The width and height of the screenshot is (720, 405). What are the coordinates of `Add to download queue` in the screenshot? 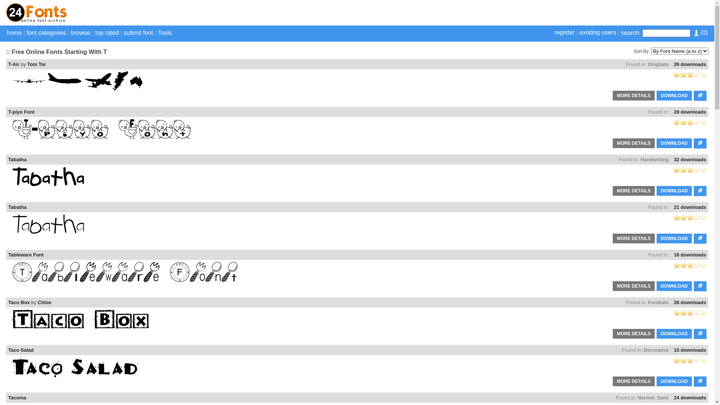 It's located at (700, 143).